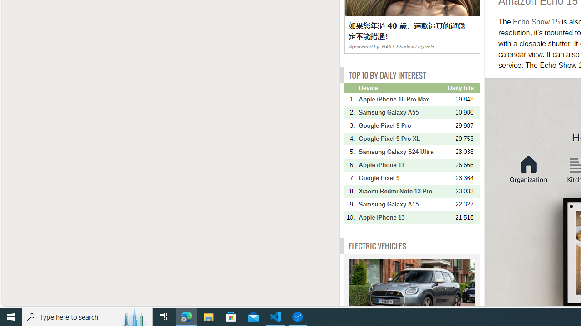 The image size is (581, 326). What do you see at coordinates (402, 165) in the screenshot?
I see `Apple iPhone 11` at bounding box center [402, 165].